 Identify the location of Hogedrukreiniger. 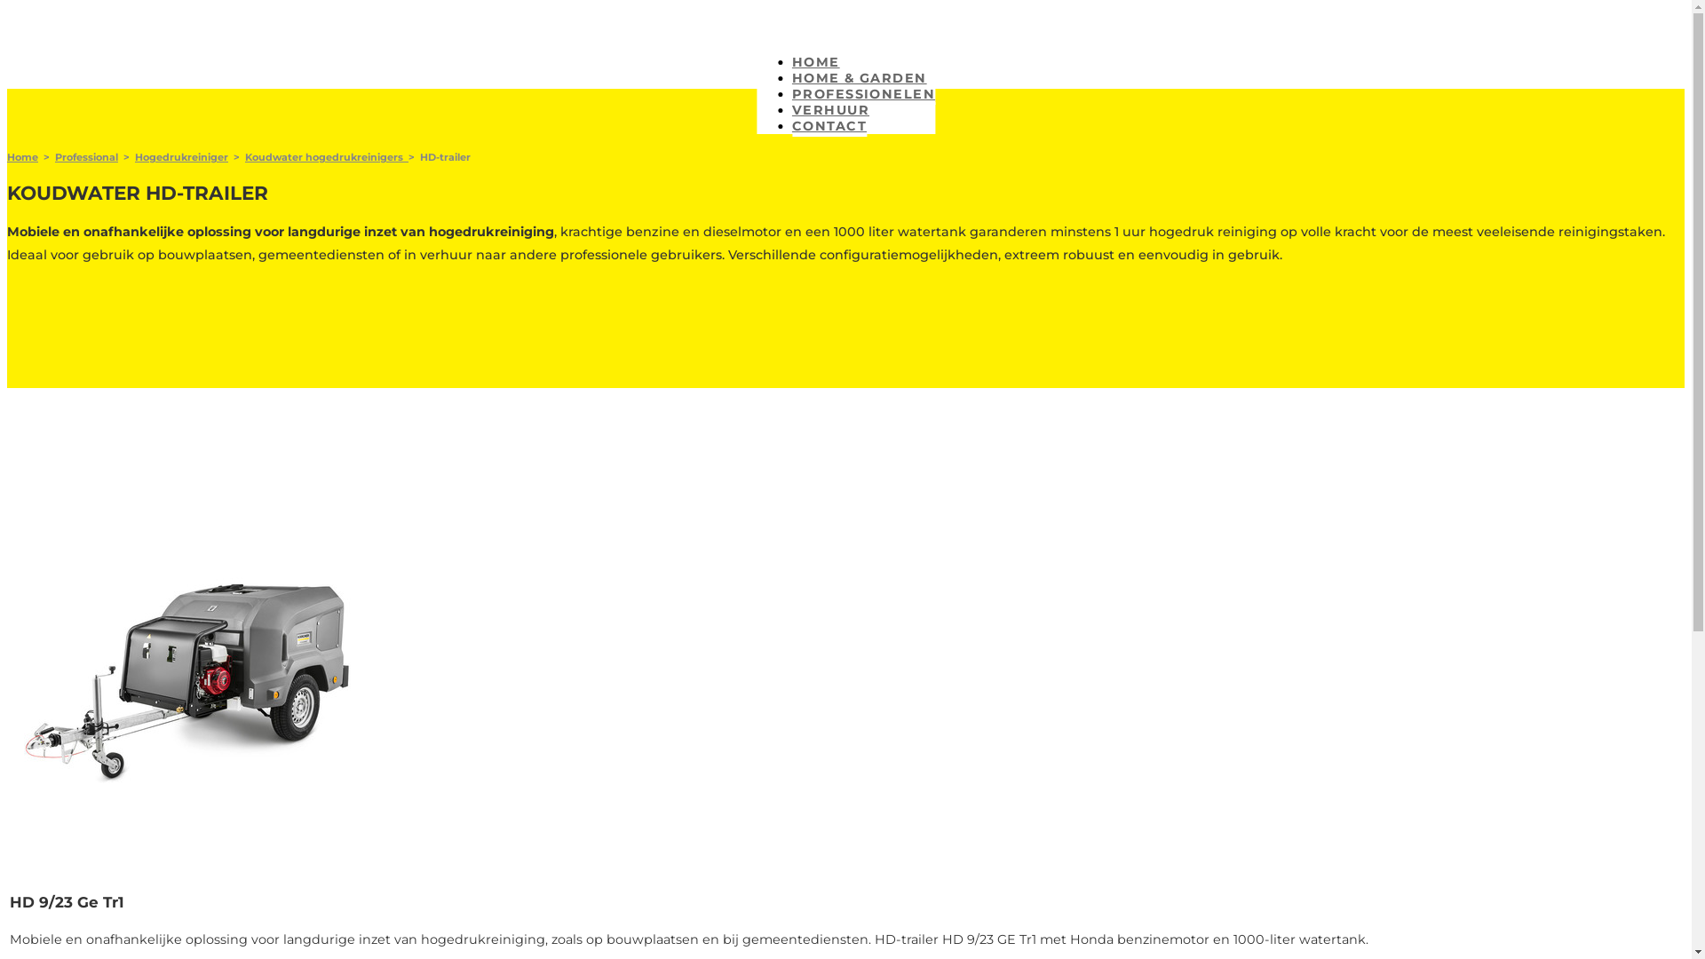
(181, 157).